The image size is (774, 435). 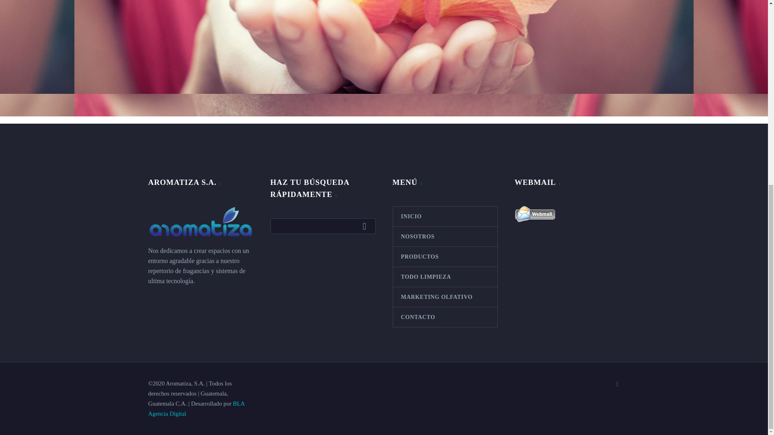 What do you see at coordinates (366, 226) in the screenshot?
I see `BUSCAR` at bounding box center [366, 226].